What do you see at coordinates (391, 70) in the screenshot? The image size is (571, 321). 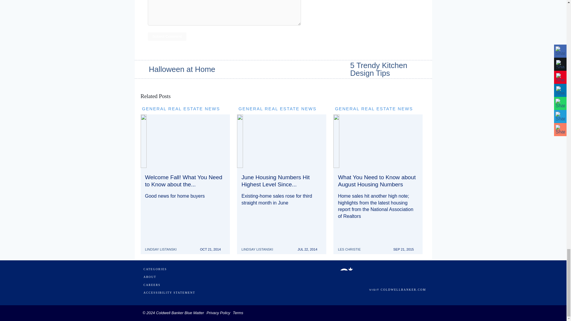 I see `5 Trendy Kitchen Design Tips` at bounding box center [391, 70].